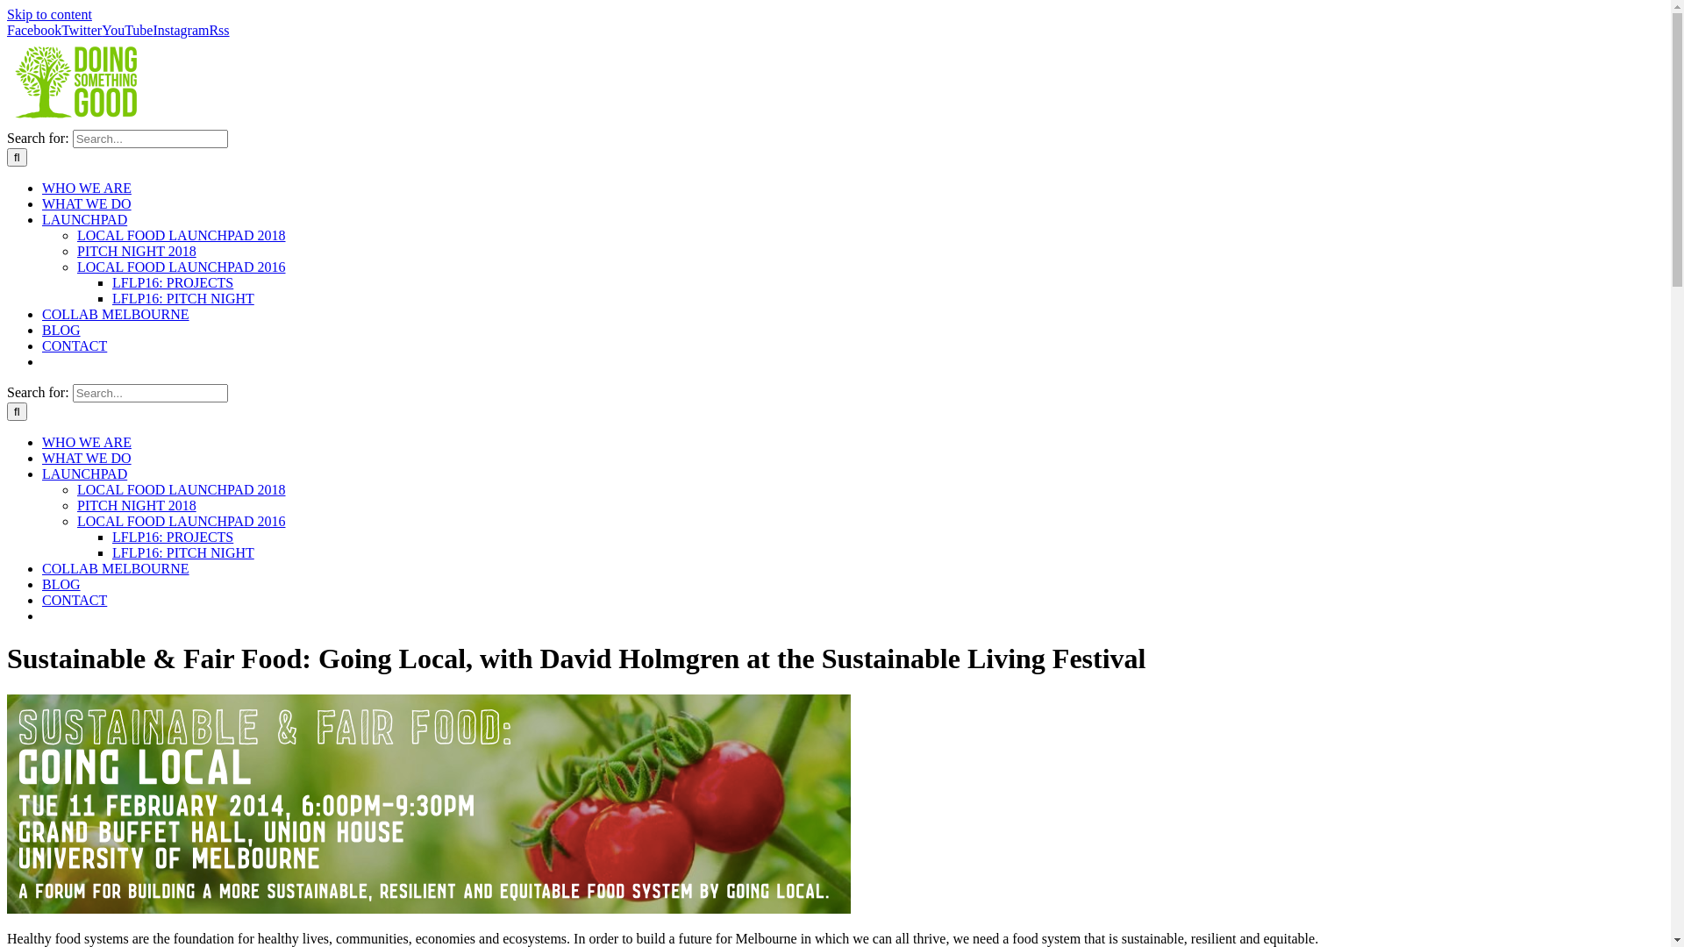 This screenshot has height=947, width=1684. Describe the element at coordinates (116, 314) in the screenshot. I see `COLLAB MELBOURNE` at that location.